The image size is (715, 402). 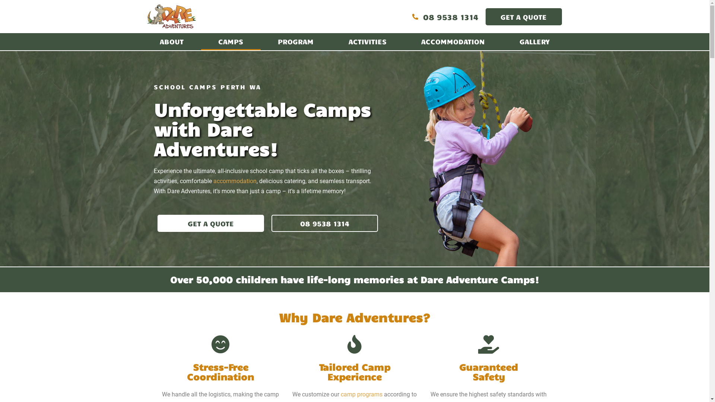 I want to click on GET A QUOTE, so click(x=524, y=17).